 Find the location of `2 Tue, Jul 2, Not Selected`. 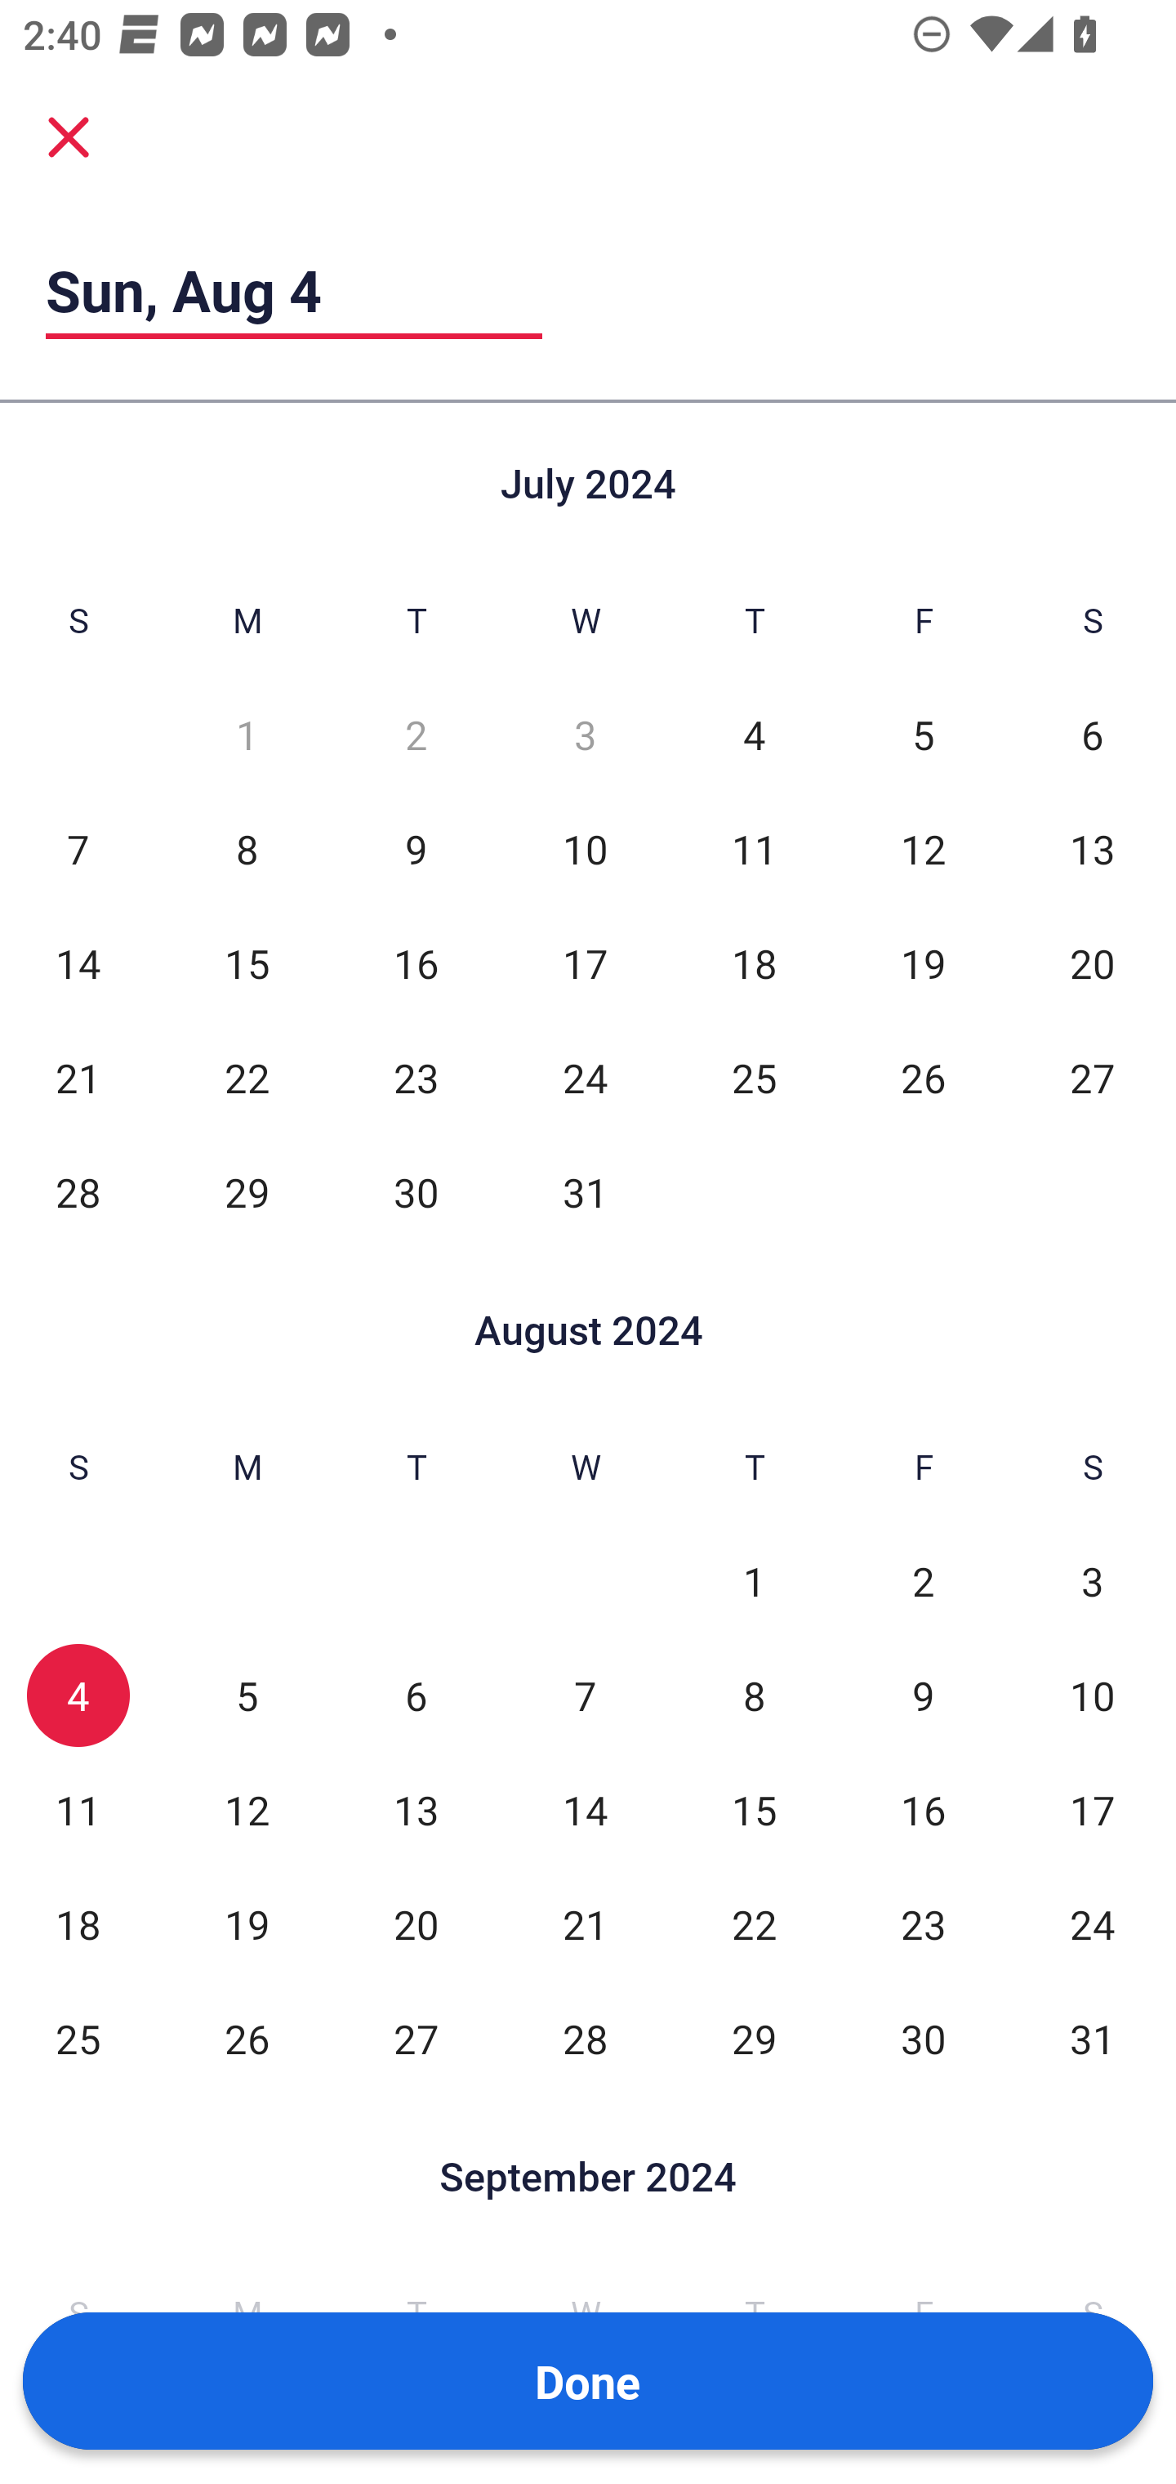

2 Tue, Jul 2, Not Selected is located at coordinates (416, 735).